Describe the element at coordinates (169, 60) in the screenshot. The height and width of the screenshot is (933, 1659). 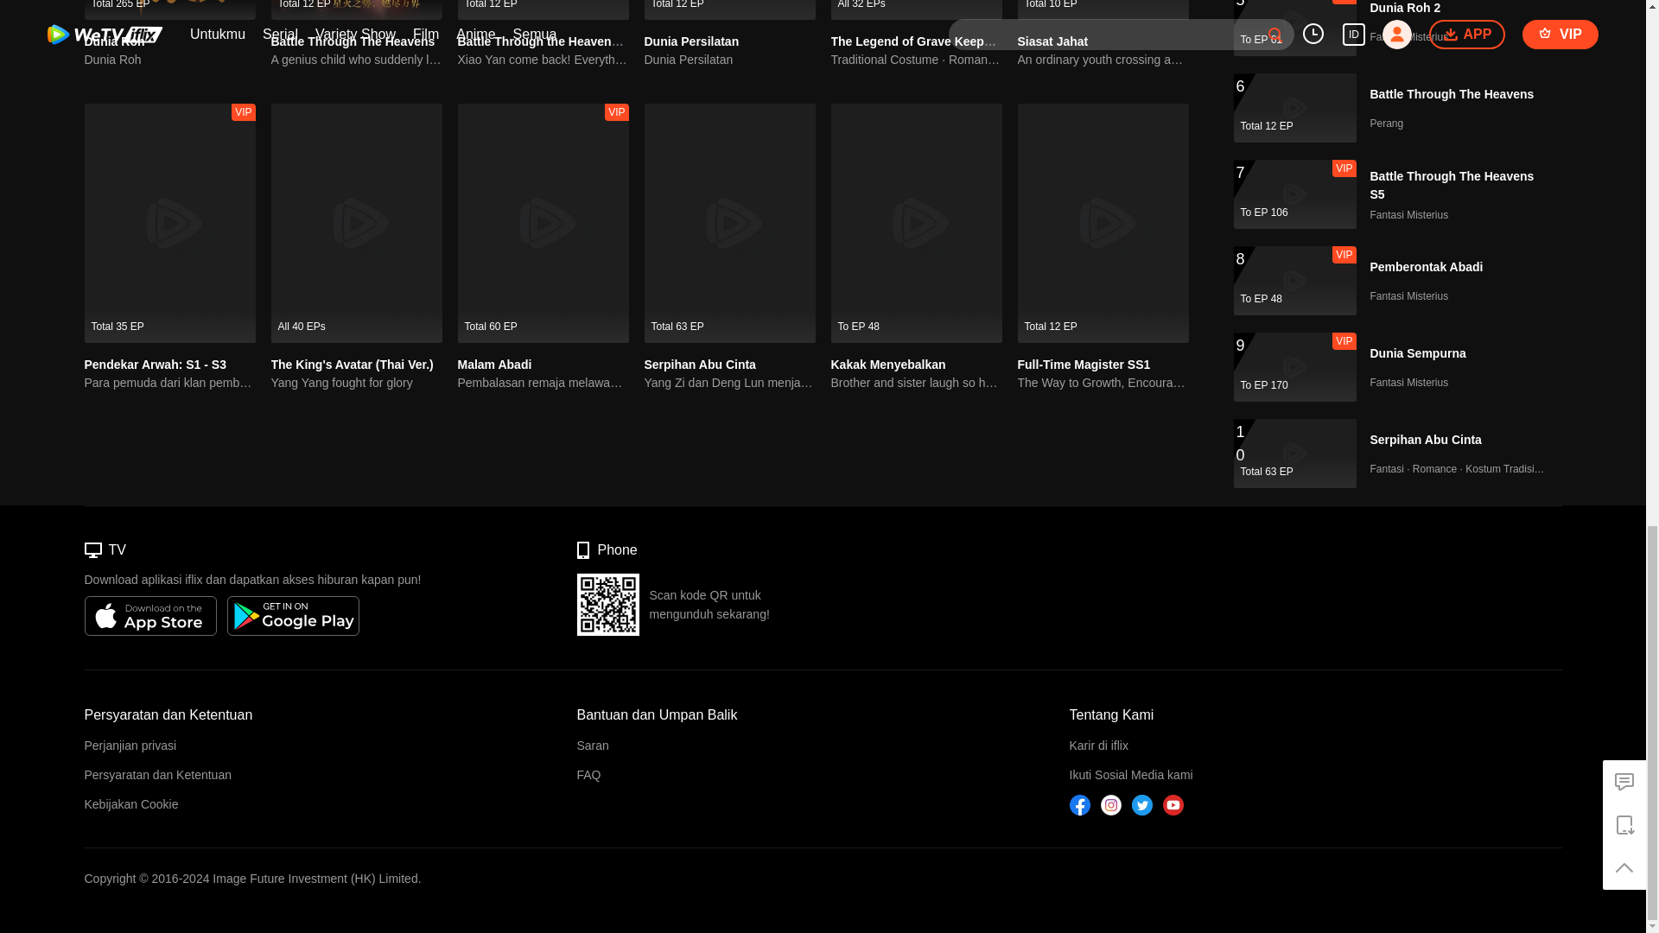
I see `Dunia Roh` at that location.